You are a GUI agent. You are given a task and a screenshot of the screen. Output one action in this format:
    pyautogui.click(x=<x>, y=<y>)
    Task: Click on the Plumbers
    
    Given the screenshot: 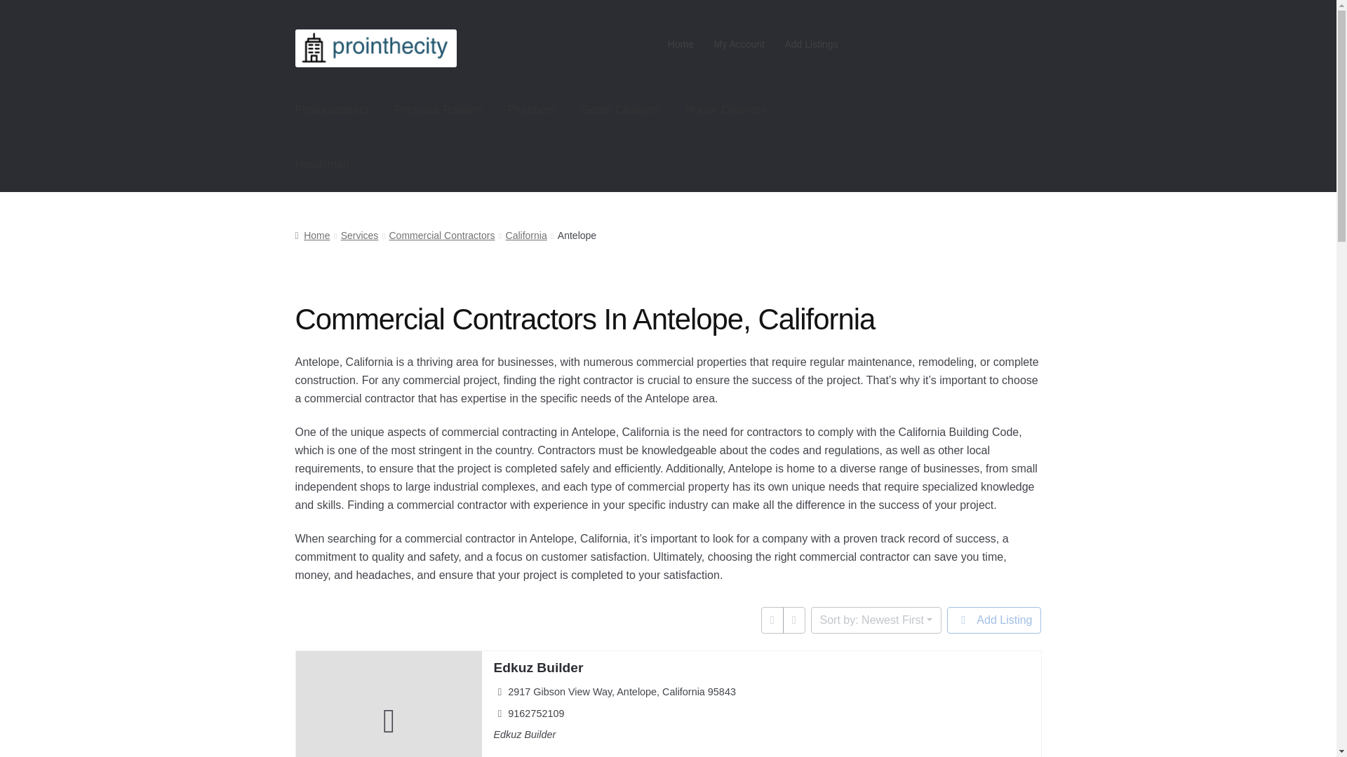 What is the action you would take?
    pyautogui.click(x=532, y=109)
    